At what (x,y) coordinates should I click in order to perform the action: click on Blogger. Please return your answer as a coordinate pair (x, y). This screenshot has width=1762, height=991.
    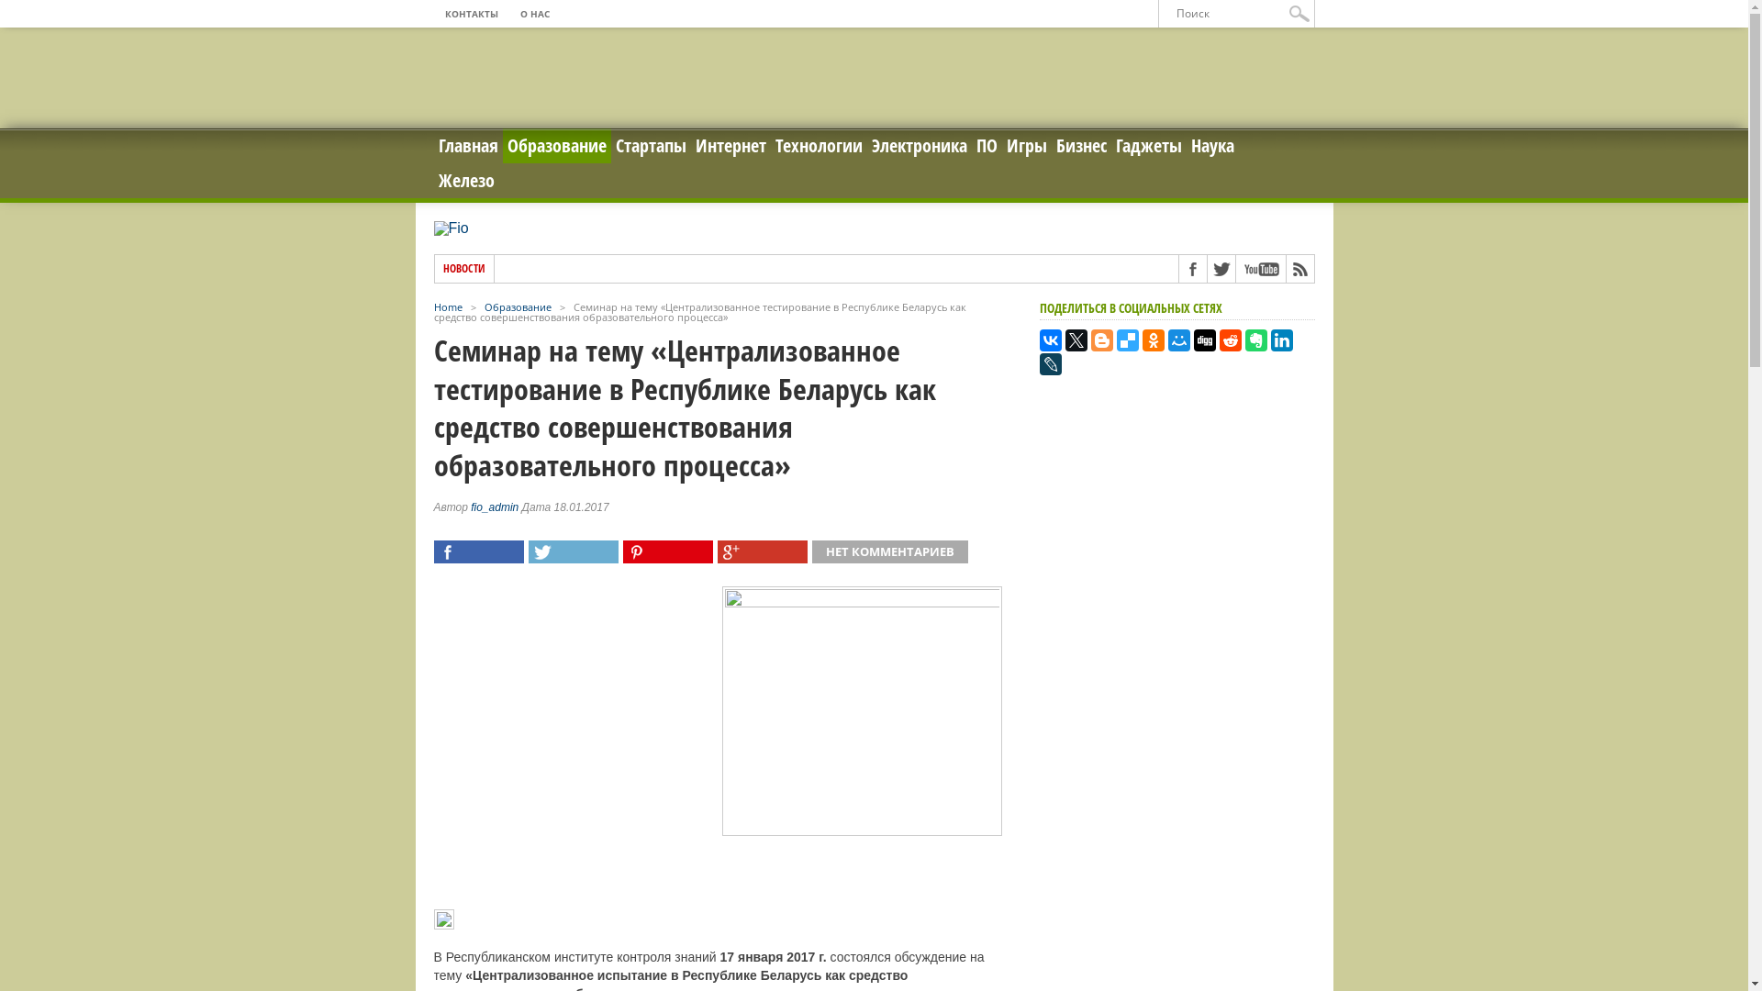
    Looking at the image, I should click on (1101, 340).